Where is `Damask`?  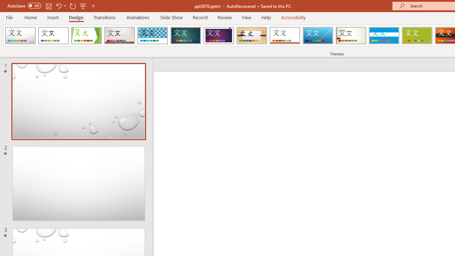
Damask is located at coordinates (20, 36).